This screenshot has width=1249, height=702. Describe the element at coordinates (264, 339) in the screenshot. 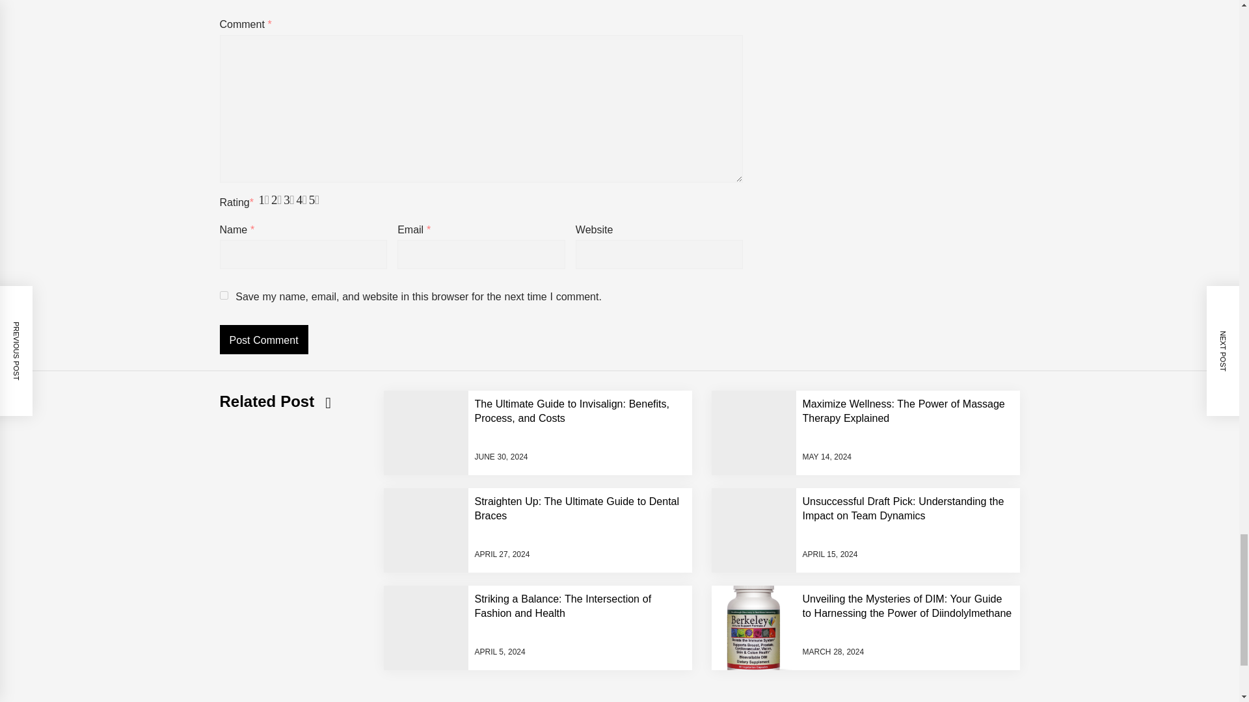

I see `Post Comment` at that location.